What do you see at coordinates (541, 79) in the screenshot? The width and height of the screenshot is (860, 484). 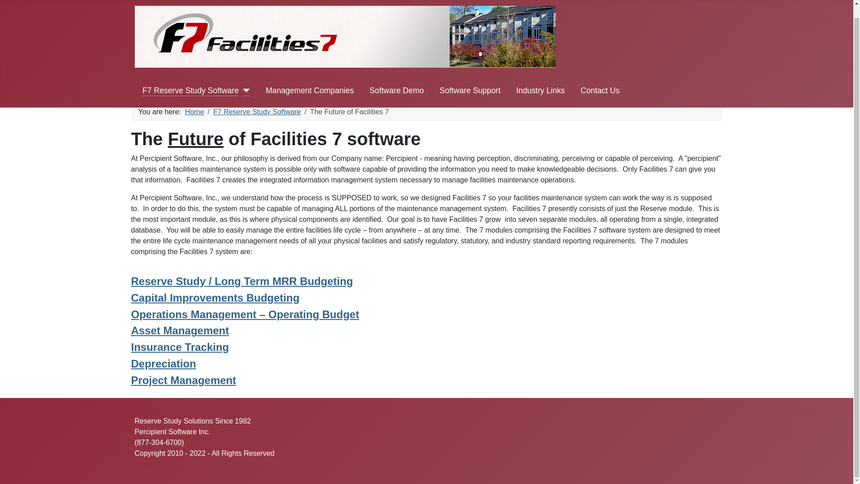 I see `Industry Links` at bounding box center [541, 79].